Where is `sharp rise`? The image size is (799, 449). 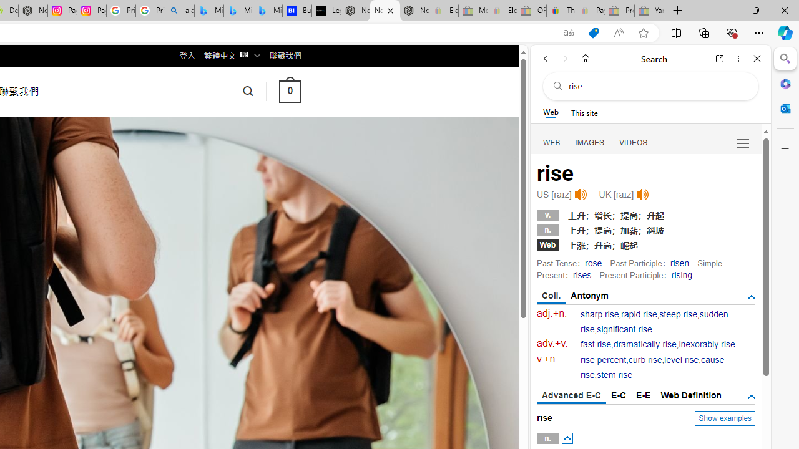 sharp rise is located at coordinates (600, 314).